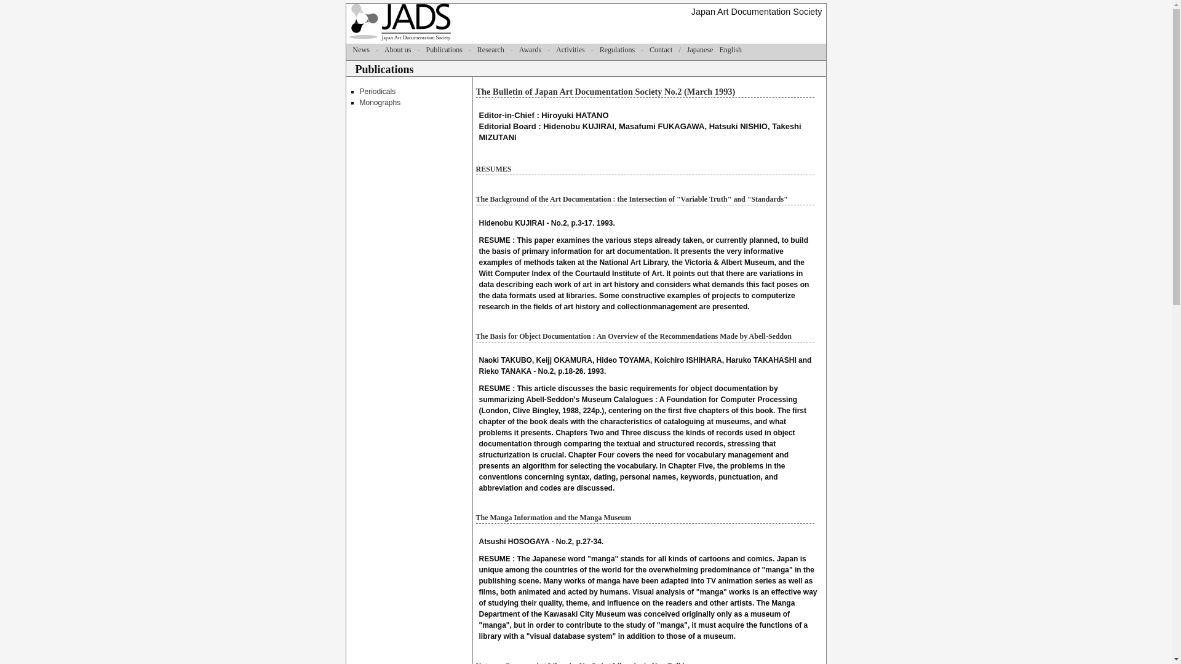 The height and width of the screenshot is (664, 1181). Describe the element at coordinates (397, 49) in the screenshot. I see `About us` at that location.